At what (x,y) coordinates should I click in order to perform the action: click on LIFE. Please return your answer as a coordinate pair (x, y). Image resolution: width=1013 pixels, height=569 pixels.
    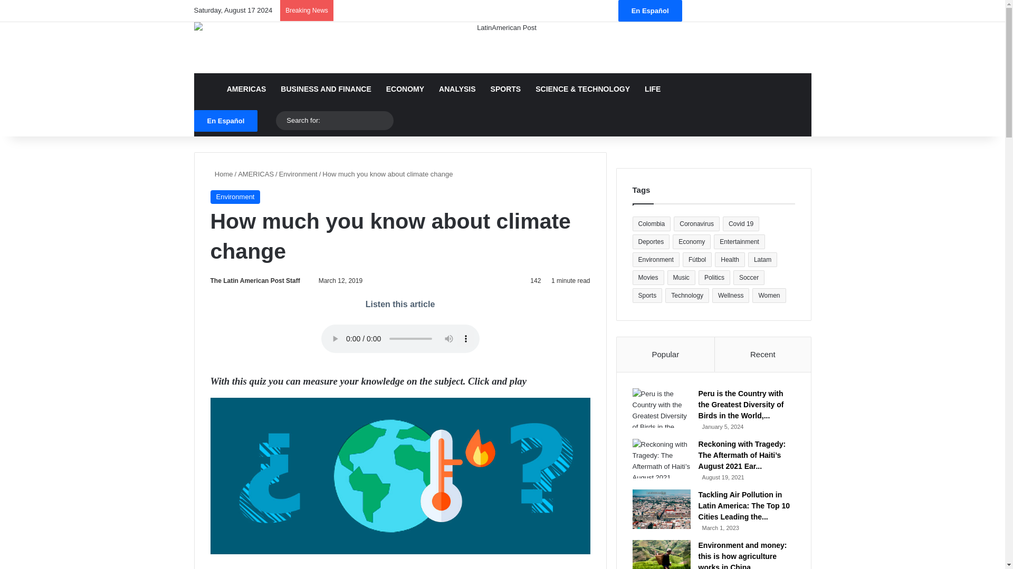
    Looking at the image, I should click on (652, 89).